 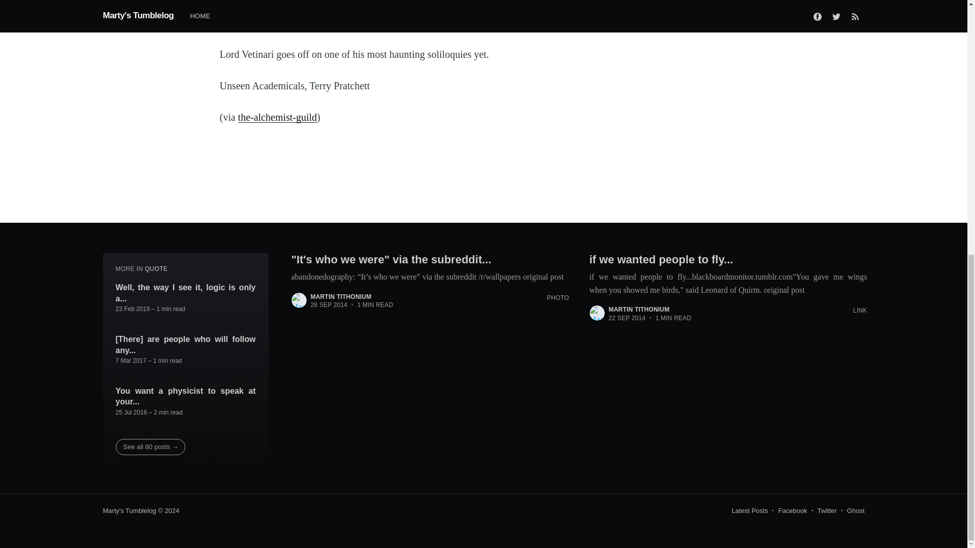 I want to click on Latest Posts, so click(x=750, y=510).